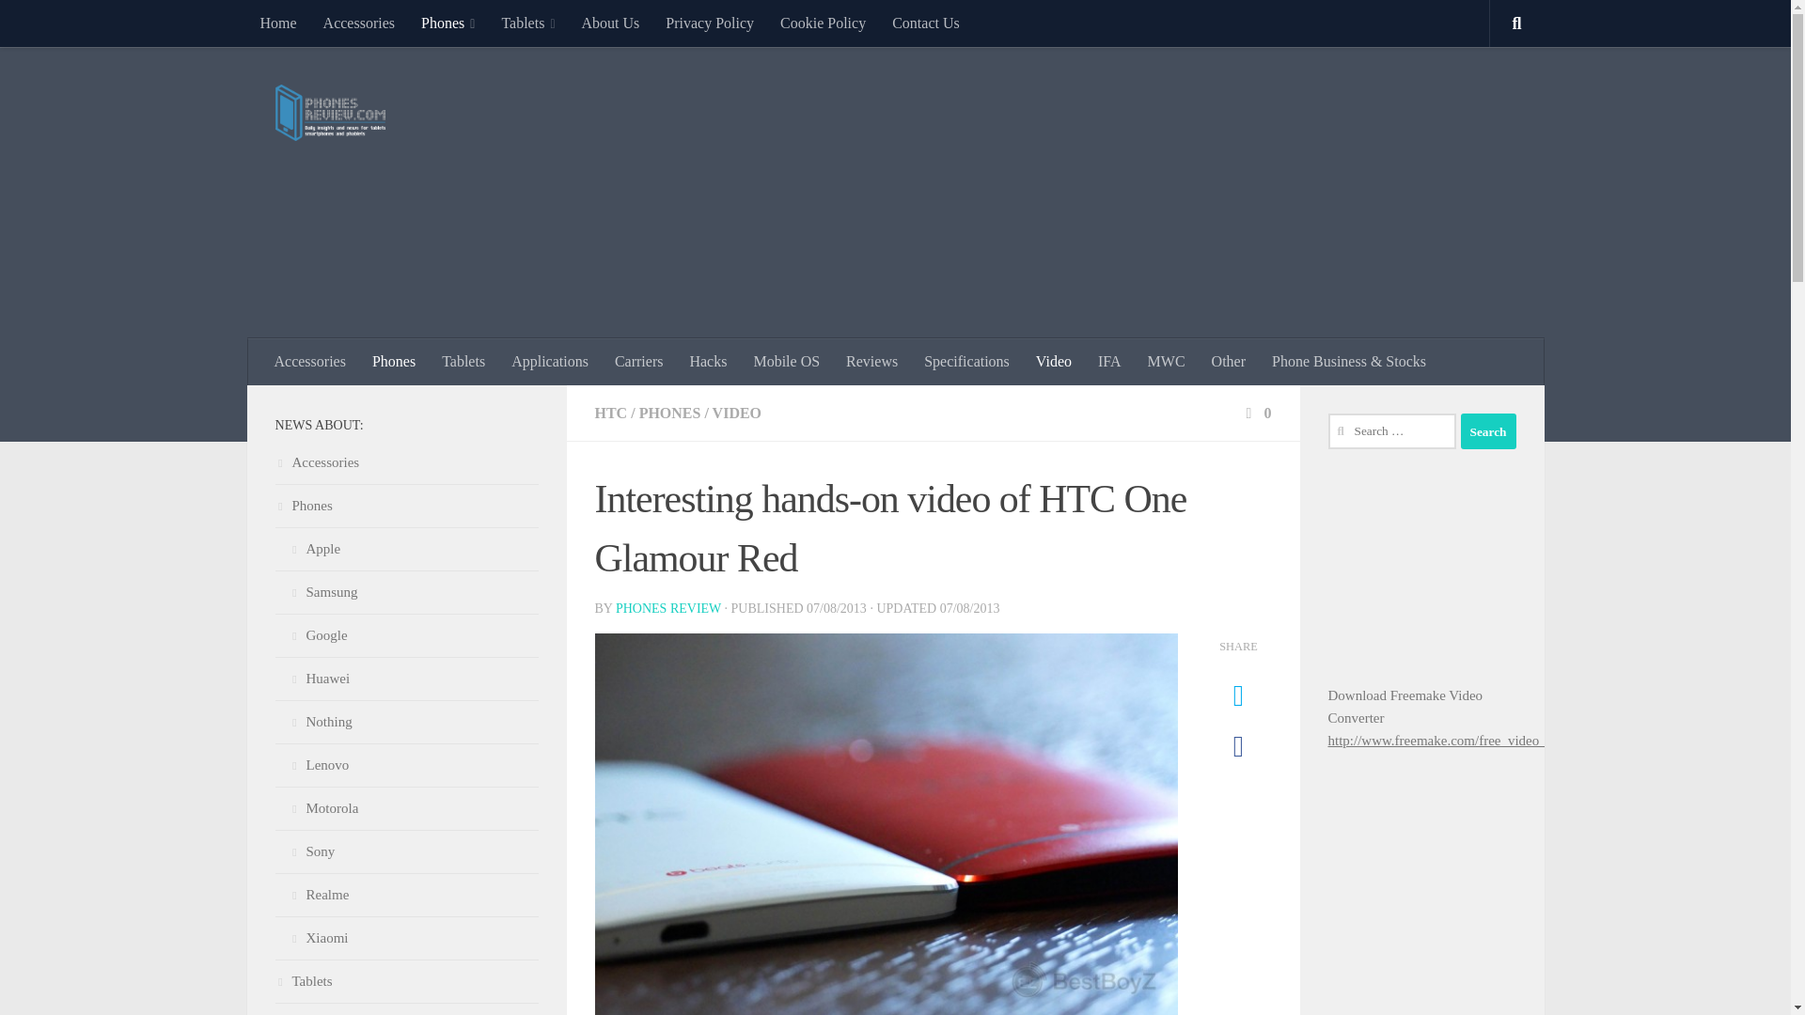 The width and height of the screenshot is (1805, 1015). I want to click on Skip to content, so click(73, 25).